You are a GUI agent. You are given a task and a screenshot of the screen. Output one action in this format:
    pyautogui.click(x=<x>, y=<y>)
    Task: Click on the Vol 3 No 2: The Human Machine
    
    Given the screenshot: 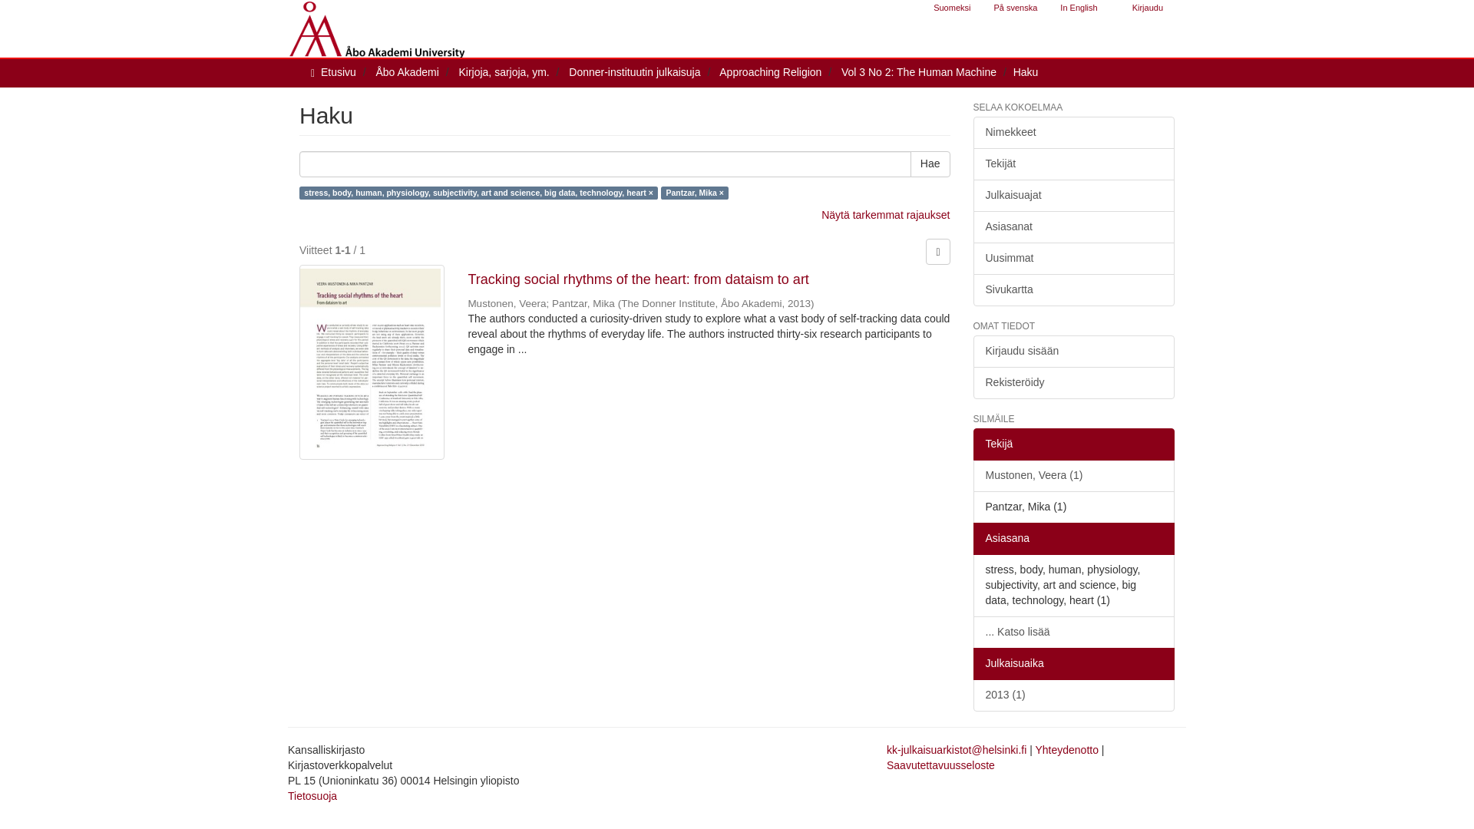 What is the action you would take?
    pyautogui.click(x=918, y=72)
    